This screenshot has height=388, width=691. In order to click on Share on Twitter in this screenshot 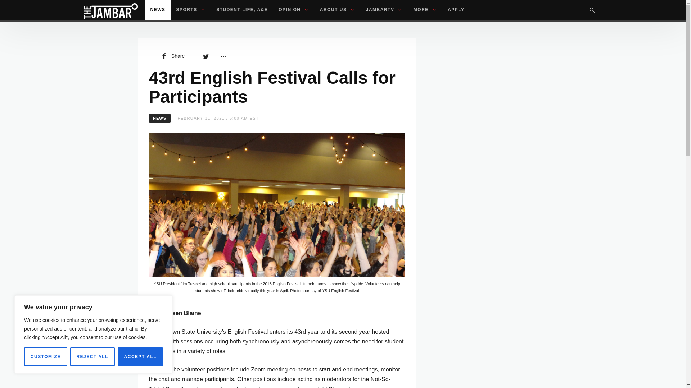, I will do `click(206, 56)`.